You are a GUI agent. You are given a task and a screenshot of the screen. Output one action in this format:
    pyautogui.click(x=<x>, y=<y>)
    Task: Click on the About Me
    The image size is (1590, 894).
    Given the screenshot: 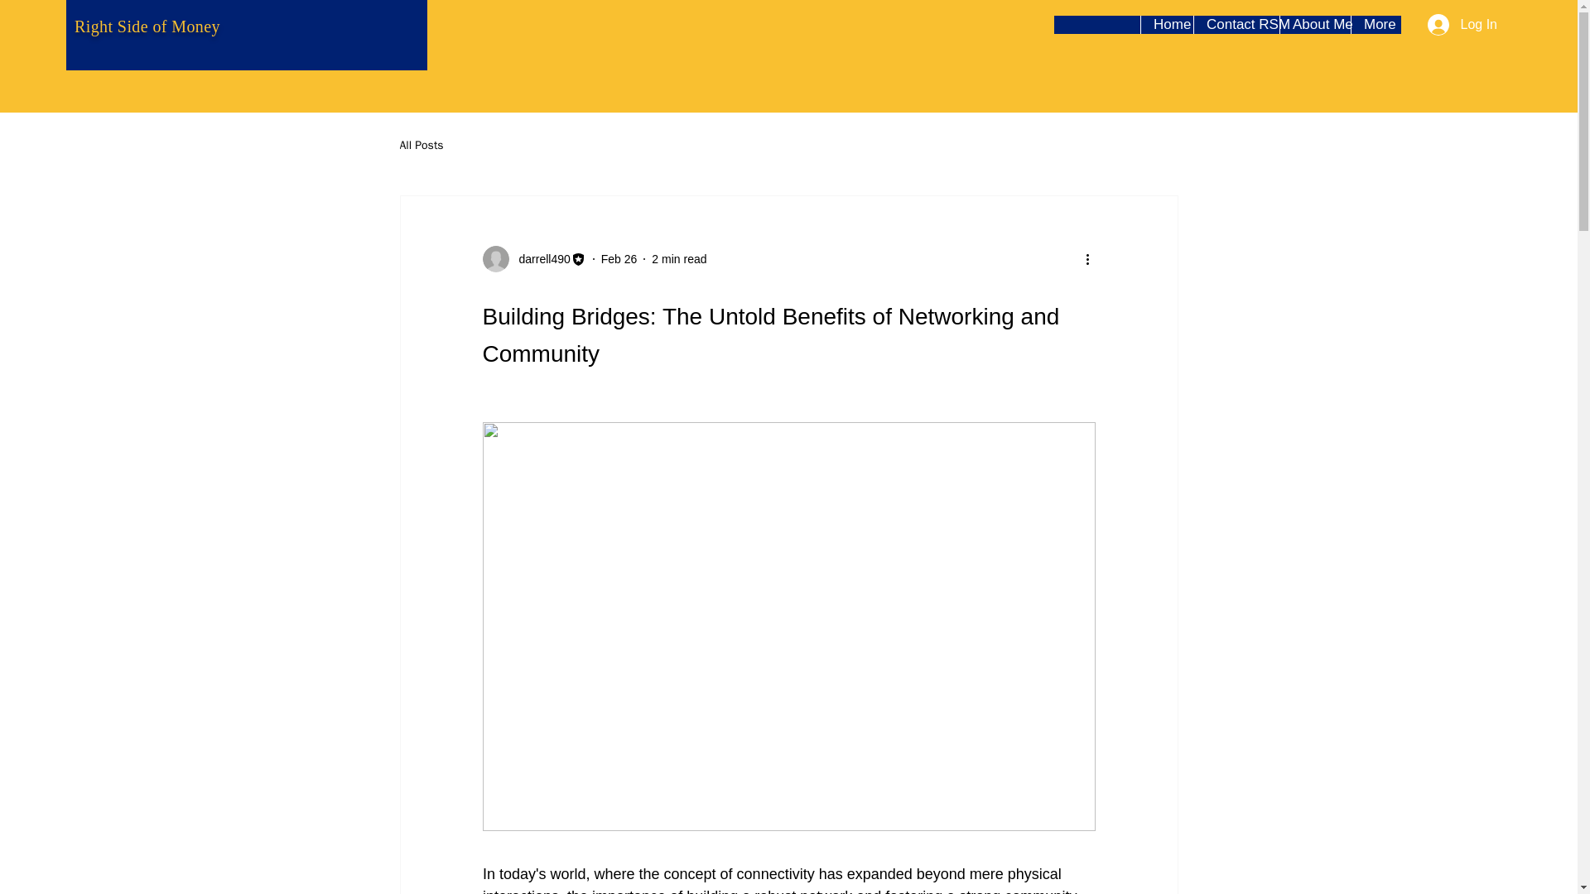 What is the action you would take?
    pyautogui.click(x=1315, y=25)
    